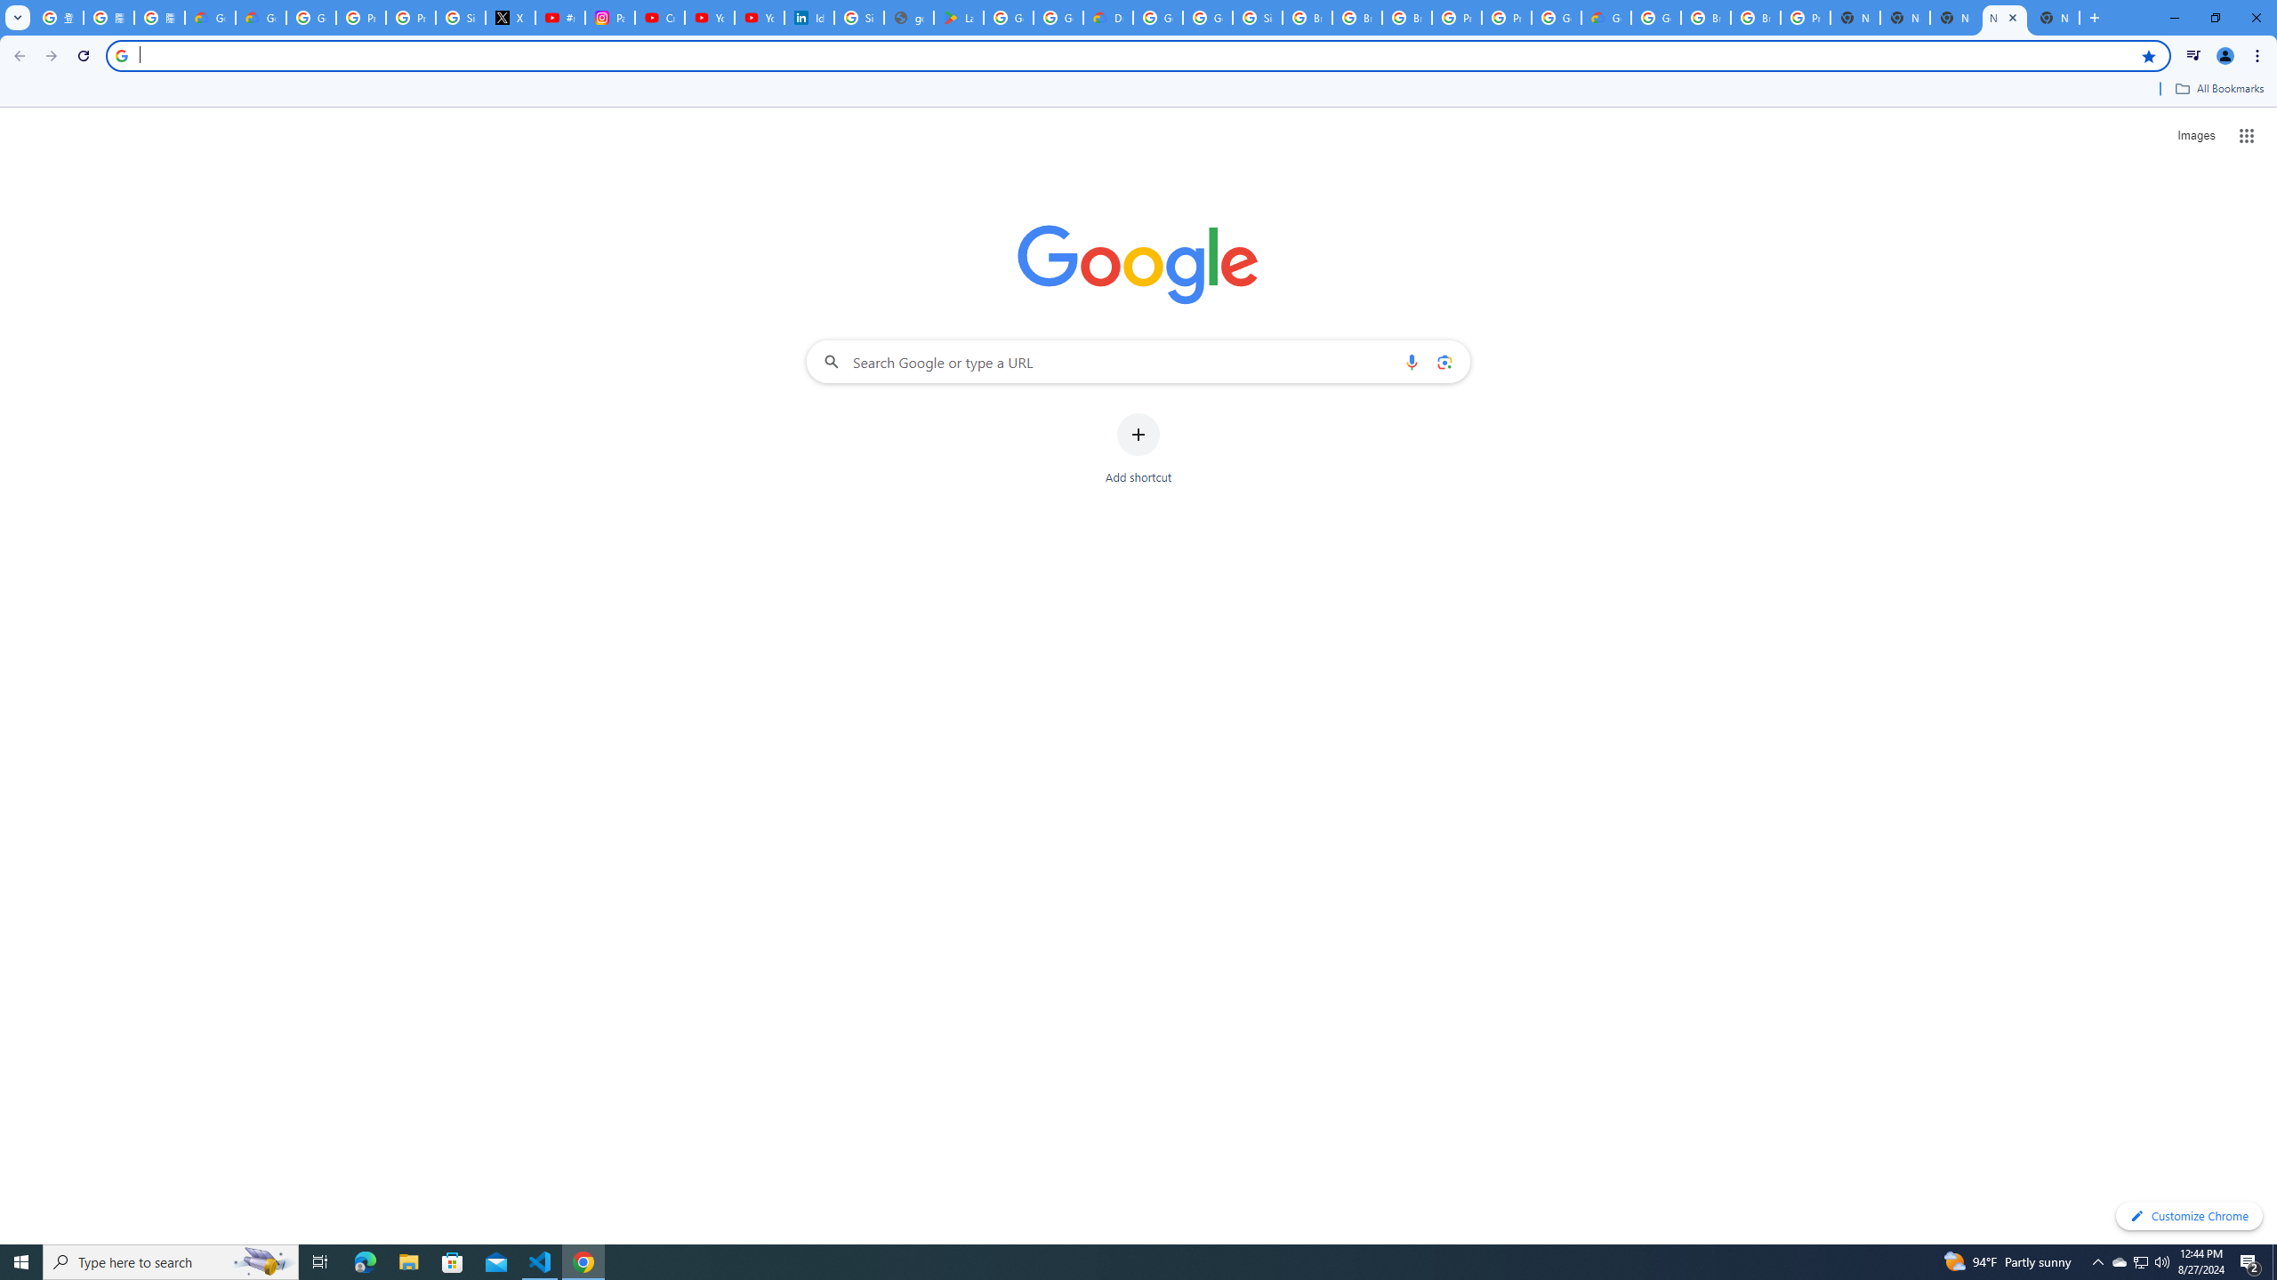  I want to click on X, so click(511, 18).